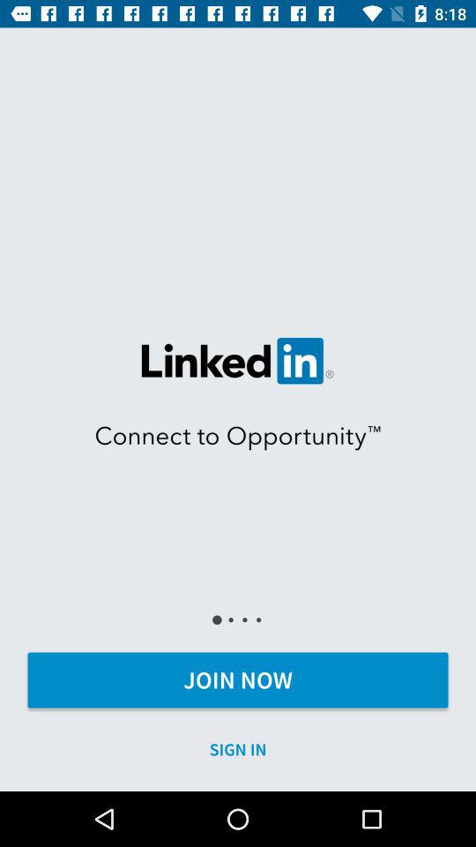 The image size is (476, 847). What do you see at coordinates (238, 750) in the screenshot?
I see `launch the sign in icon` at bounding box center [238, 750].